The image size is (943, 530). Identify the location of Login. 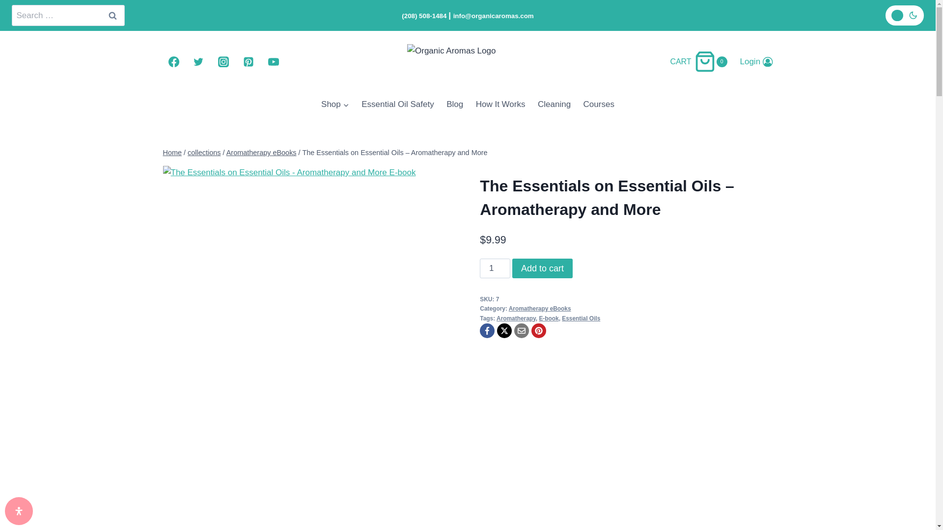
(455, 104).